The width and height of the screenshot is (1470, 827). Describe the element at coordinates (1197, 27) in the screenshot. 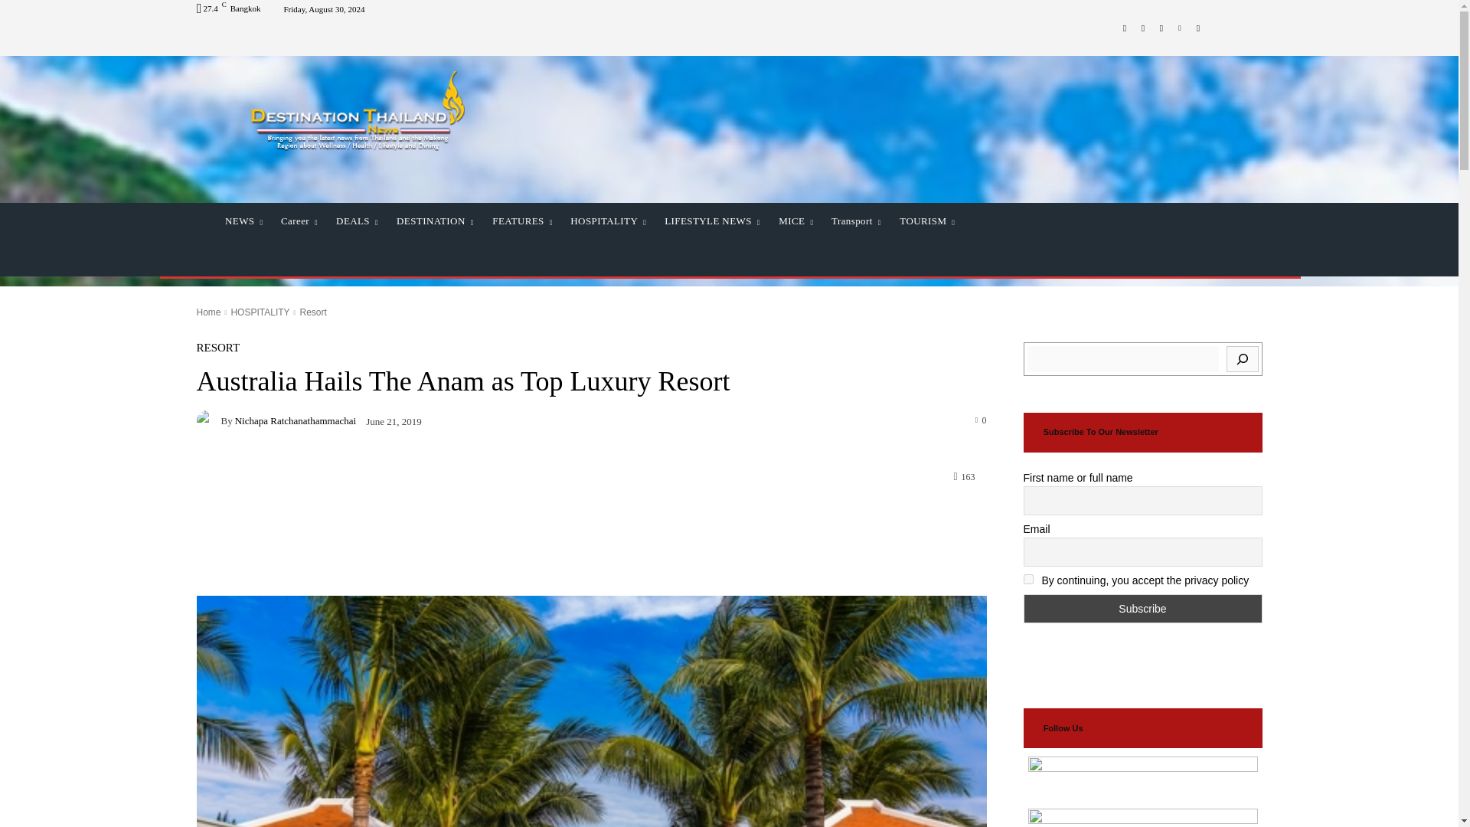

I see `Youtube` at that location.